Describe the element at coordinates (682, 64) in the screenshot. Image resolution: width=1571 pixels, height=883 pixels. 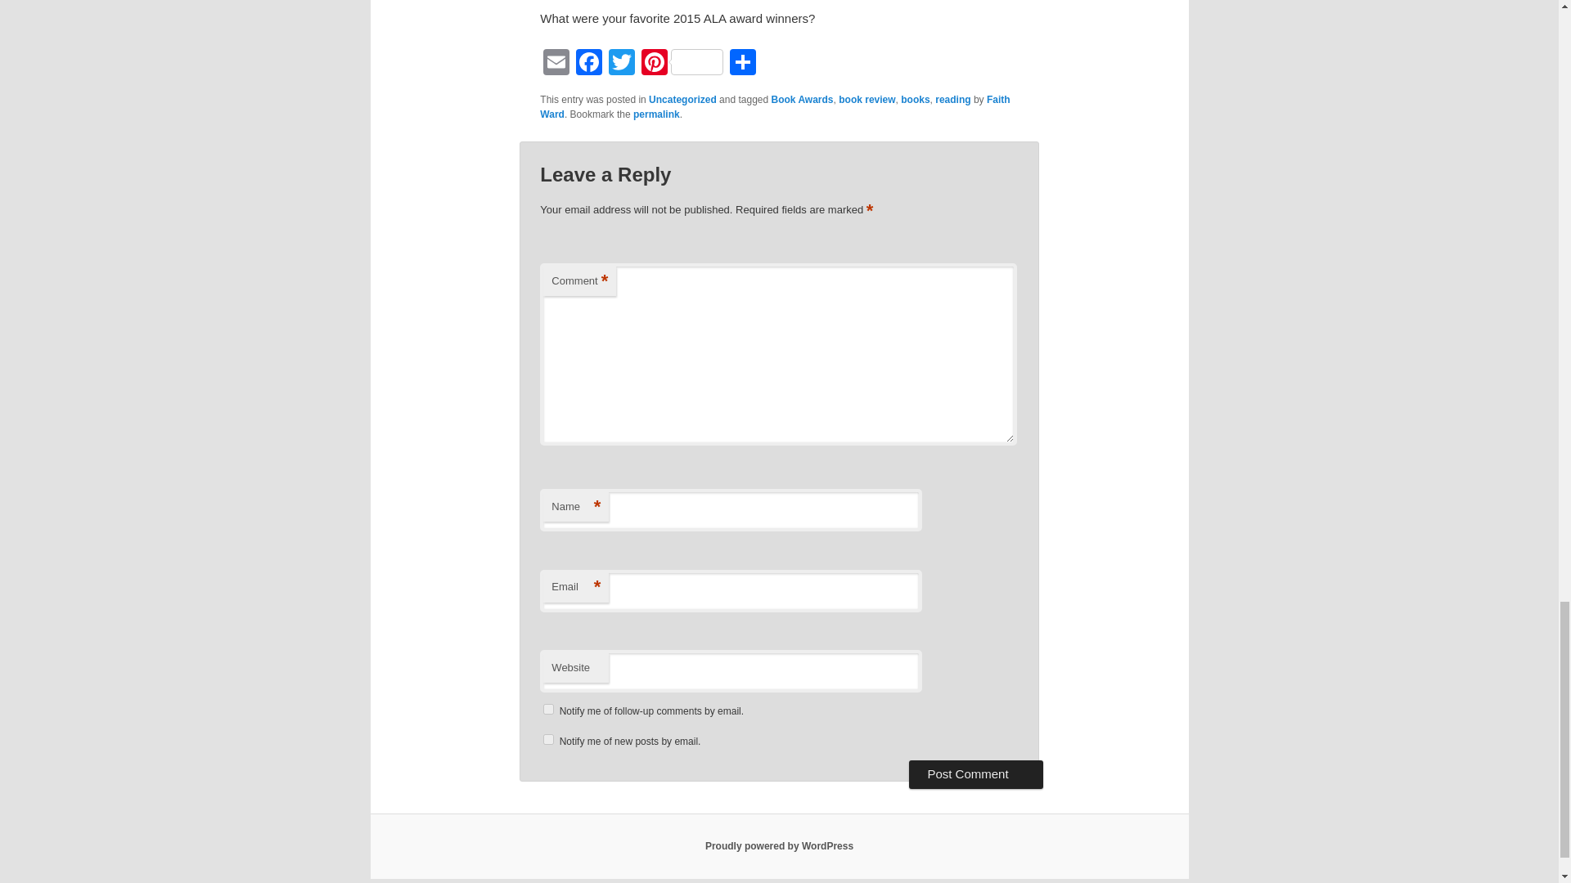
I see `Pinterest` at that location.